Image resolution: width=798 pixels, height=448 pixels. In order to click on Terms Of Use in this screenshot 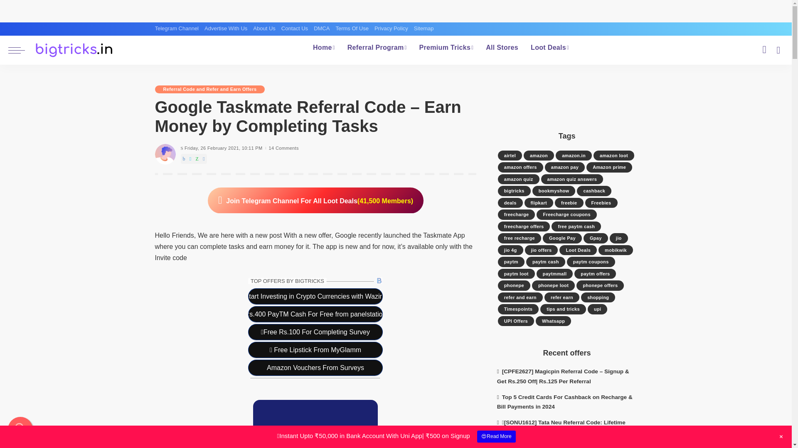, I will do `click(352, 28)`.